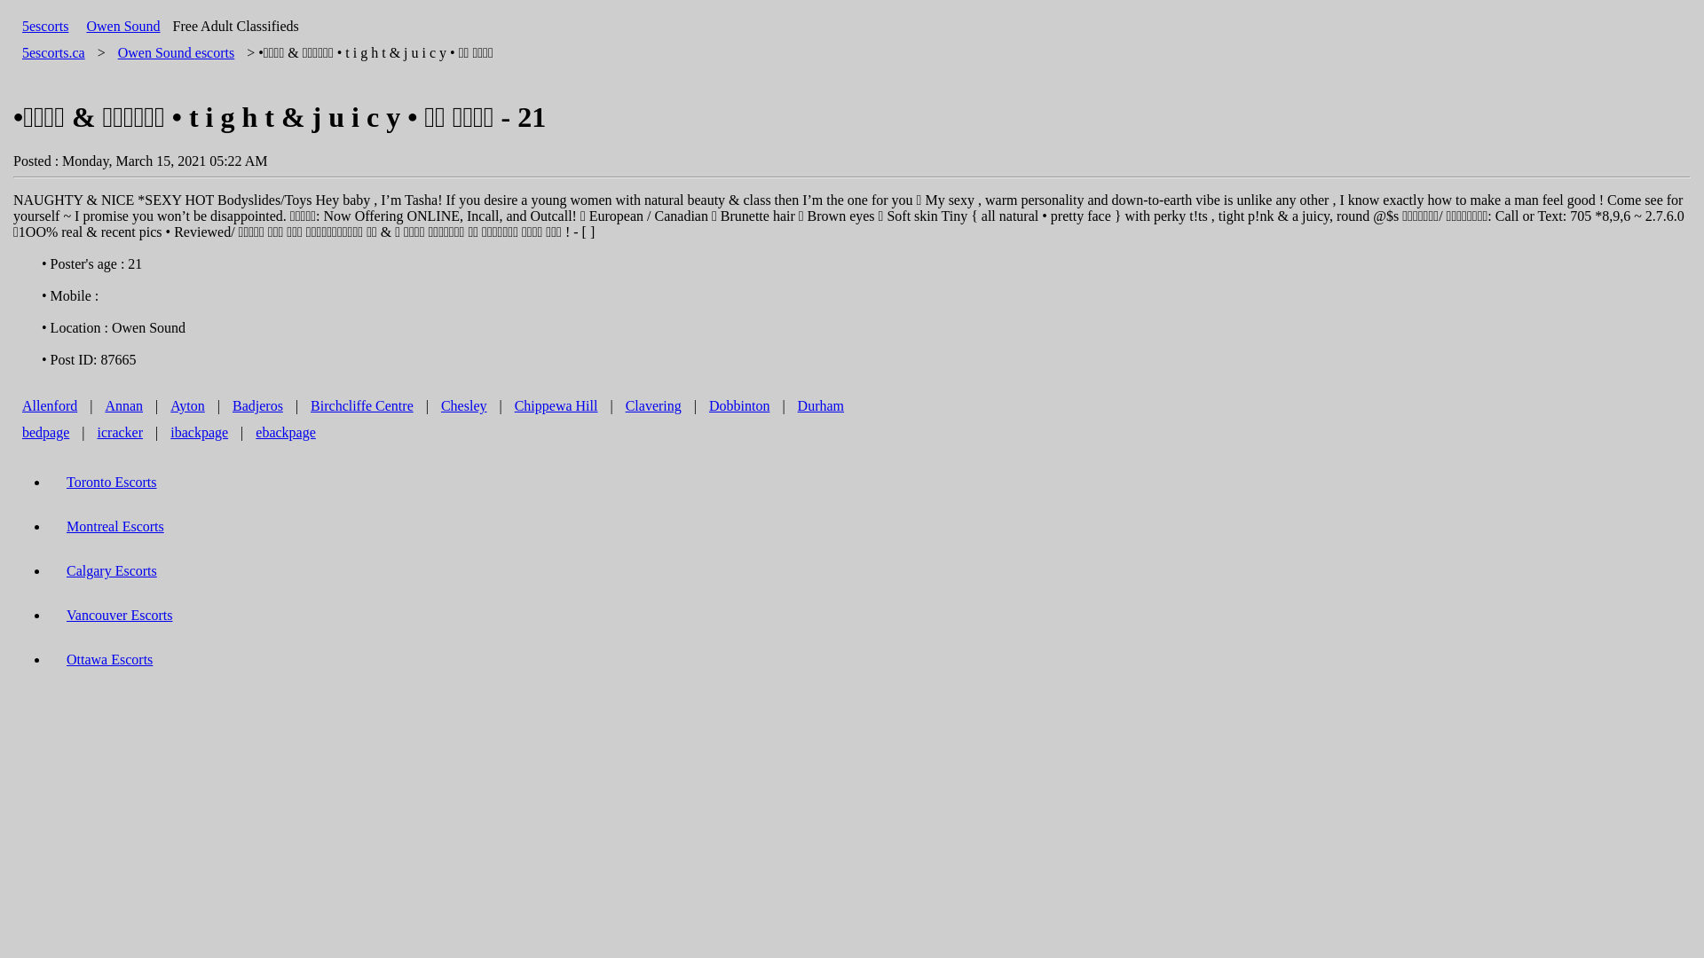 The height and width of the screenshot is (958, 1704). I want to click on Durham, so click(821, 406).